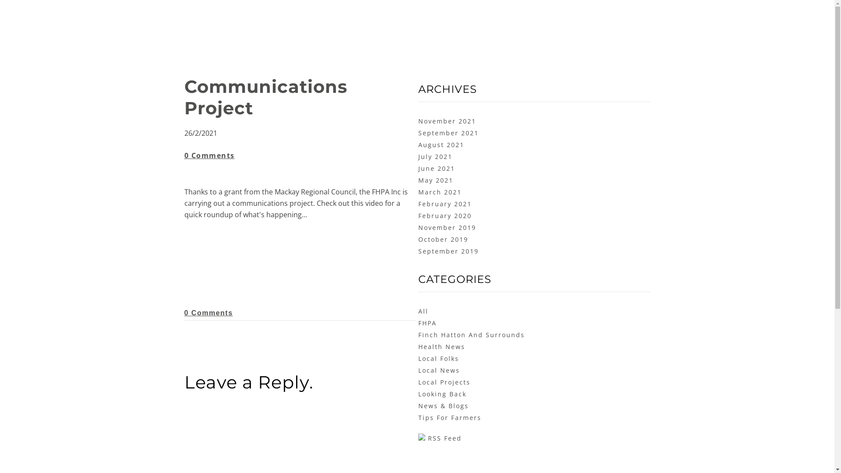 The height and width of the screenshot is (473, 841). What do you see at coordinates (442, 347) in the screenshot?
I see `Health News` at bounding box center [442, 347].